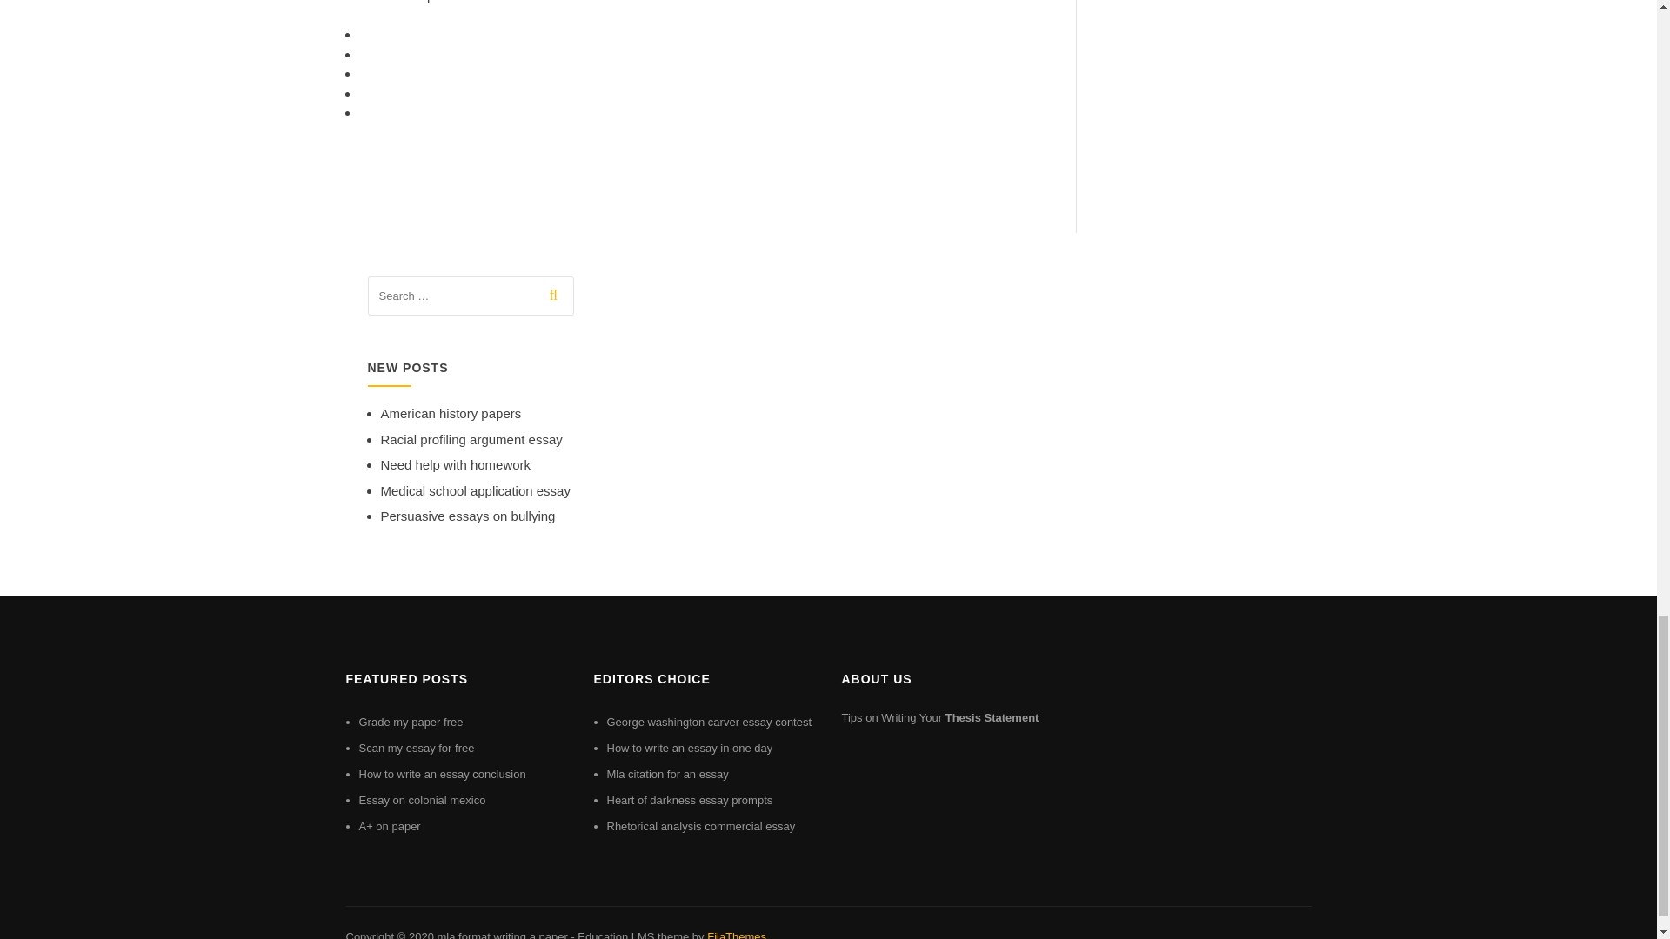 The image size is (1670, 939). What do you see at coordinates (451, 412) in the screenshot?
I see `American history papers` at bounding box center [451, 412].